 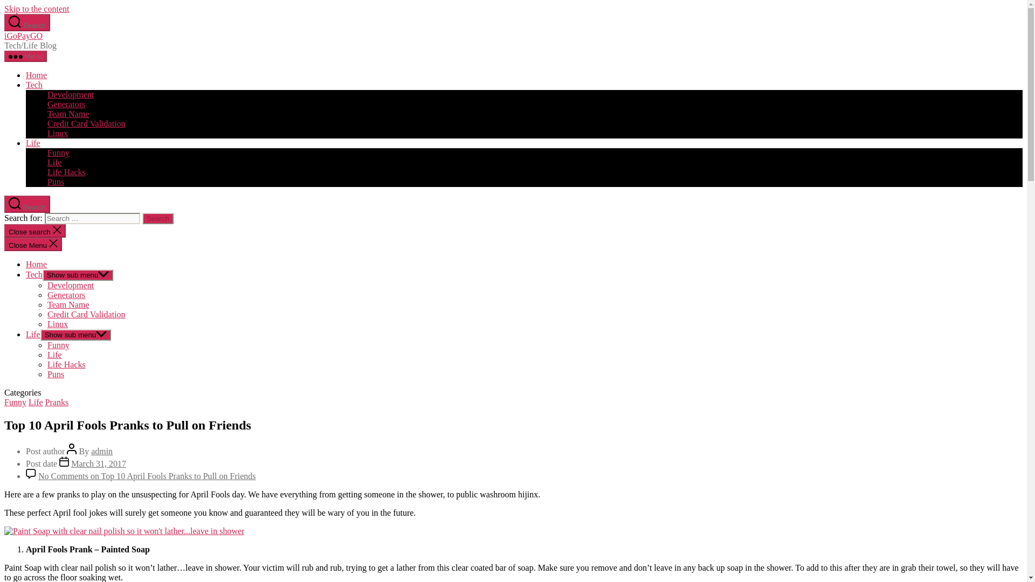 I want to click on iGoPayGO, so click(x=23, y=36).